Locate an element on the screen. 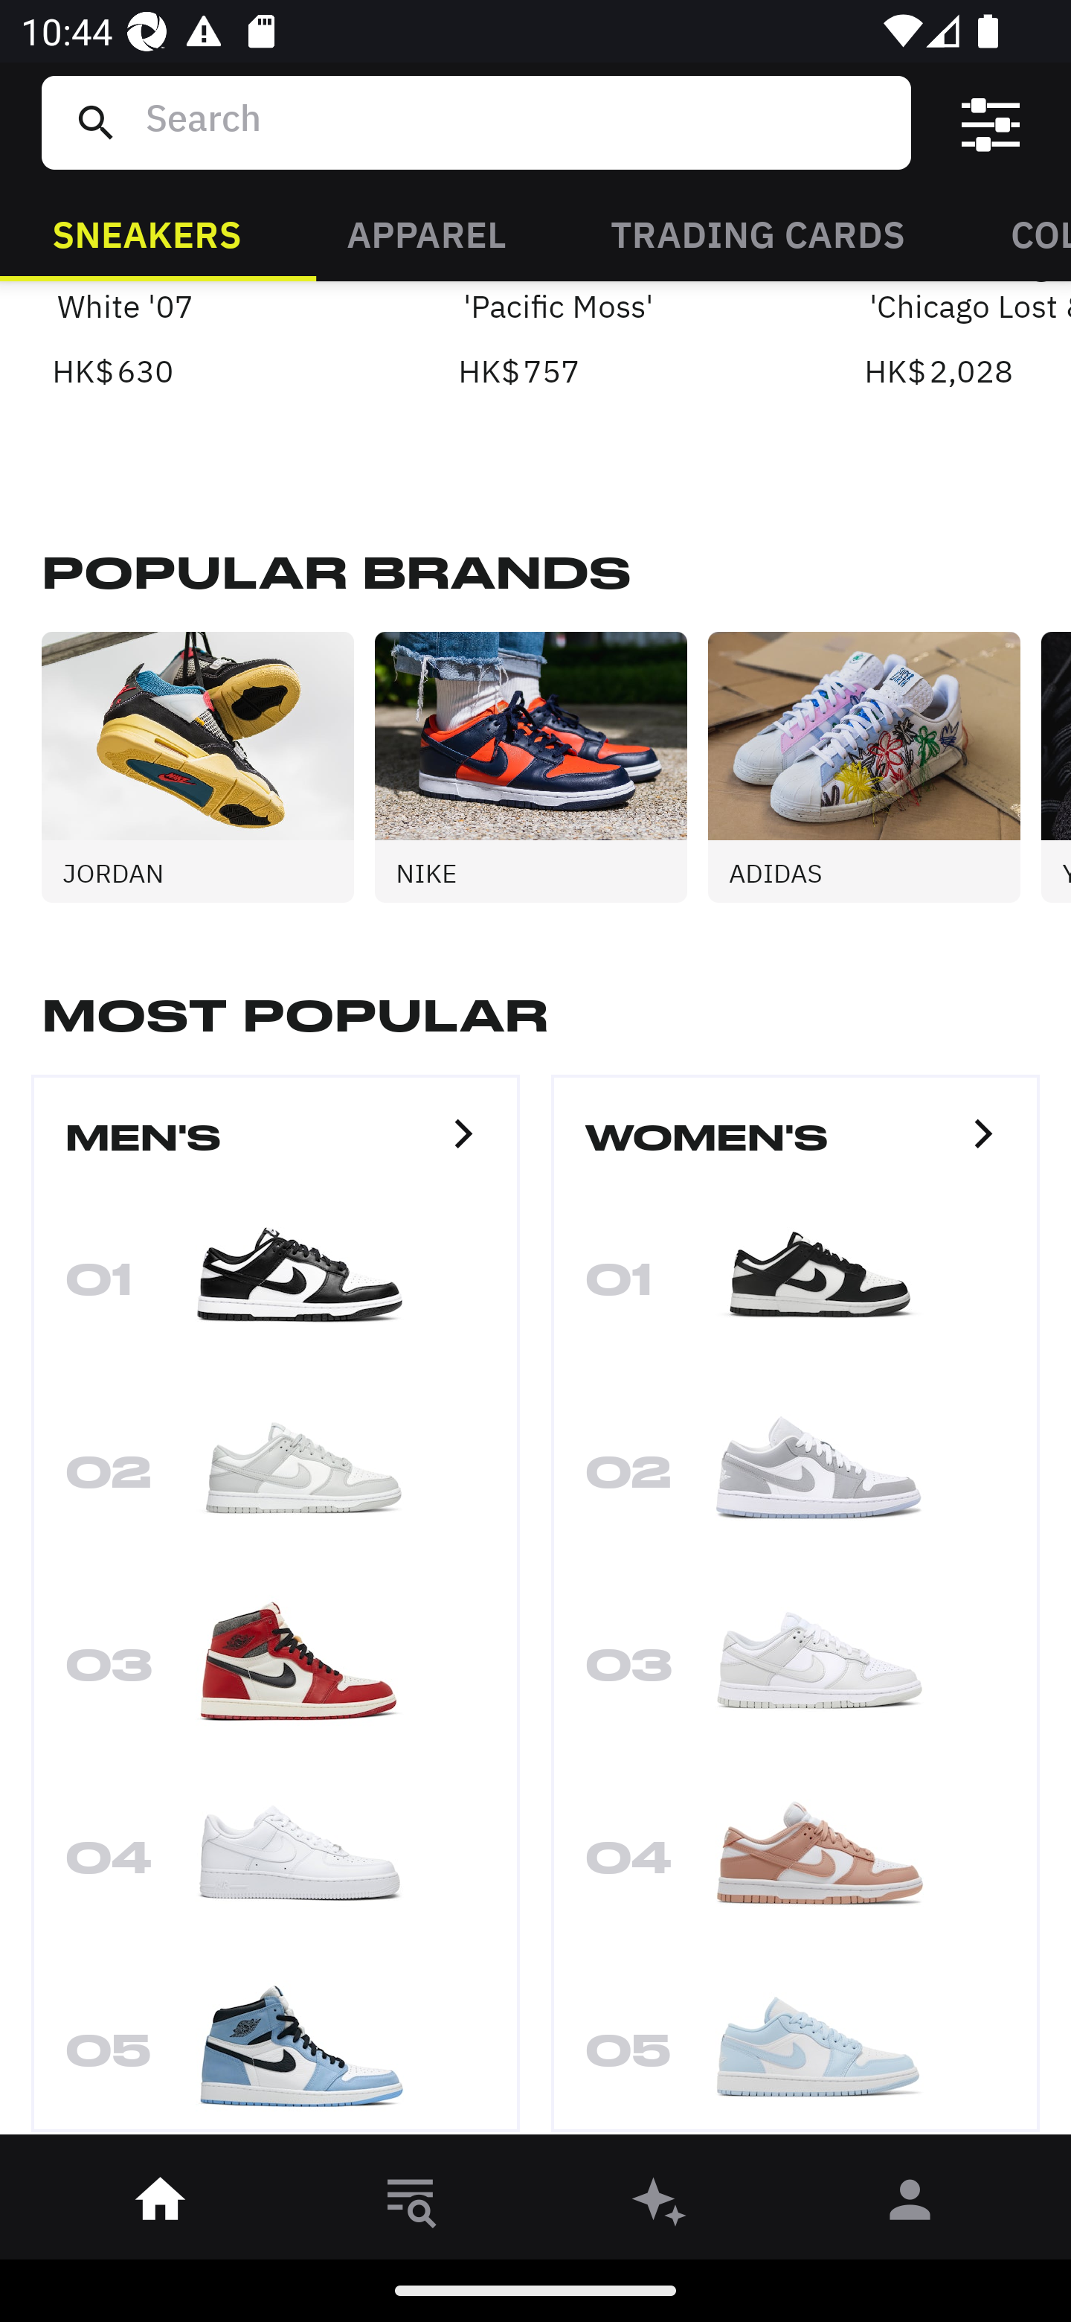  Nike Dunk Low 'Pacific Moss' HK$ 757 is located at coordinates (614, 339).